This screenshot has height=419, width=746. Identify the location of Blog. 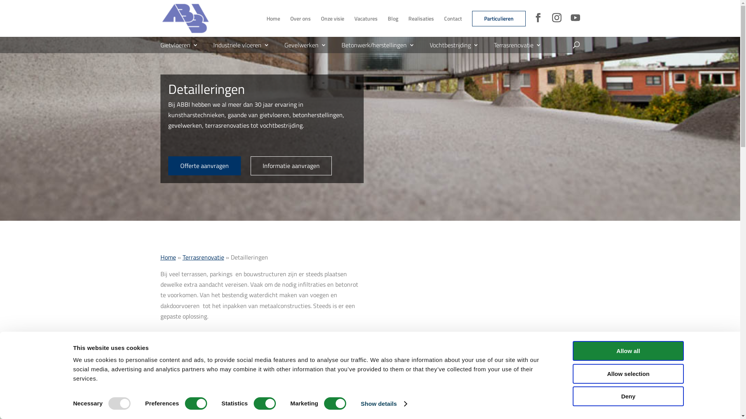
(393, 18).